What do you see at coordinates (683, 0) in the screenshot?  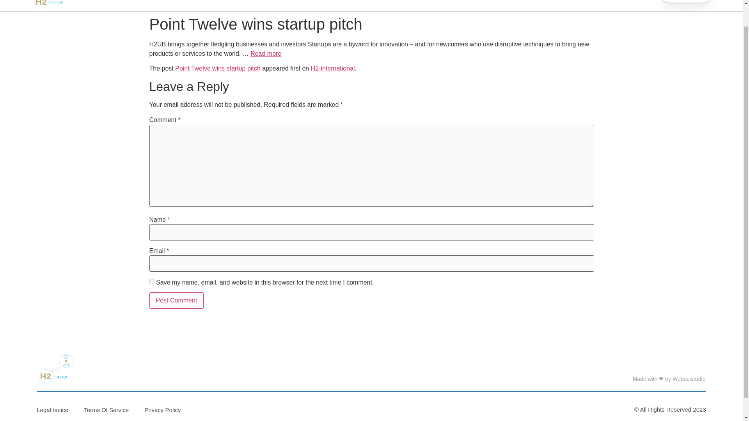 I see `Sign Up` at bounding box center [683, 0].